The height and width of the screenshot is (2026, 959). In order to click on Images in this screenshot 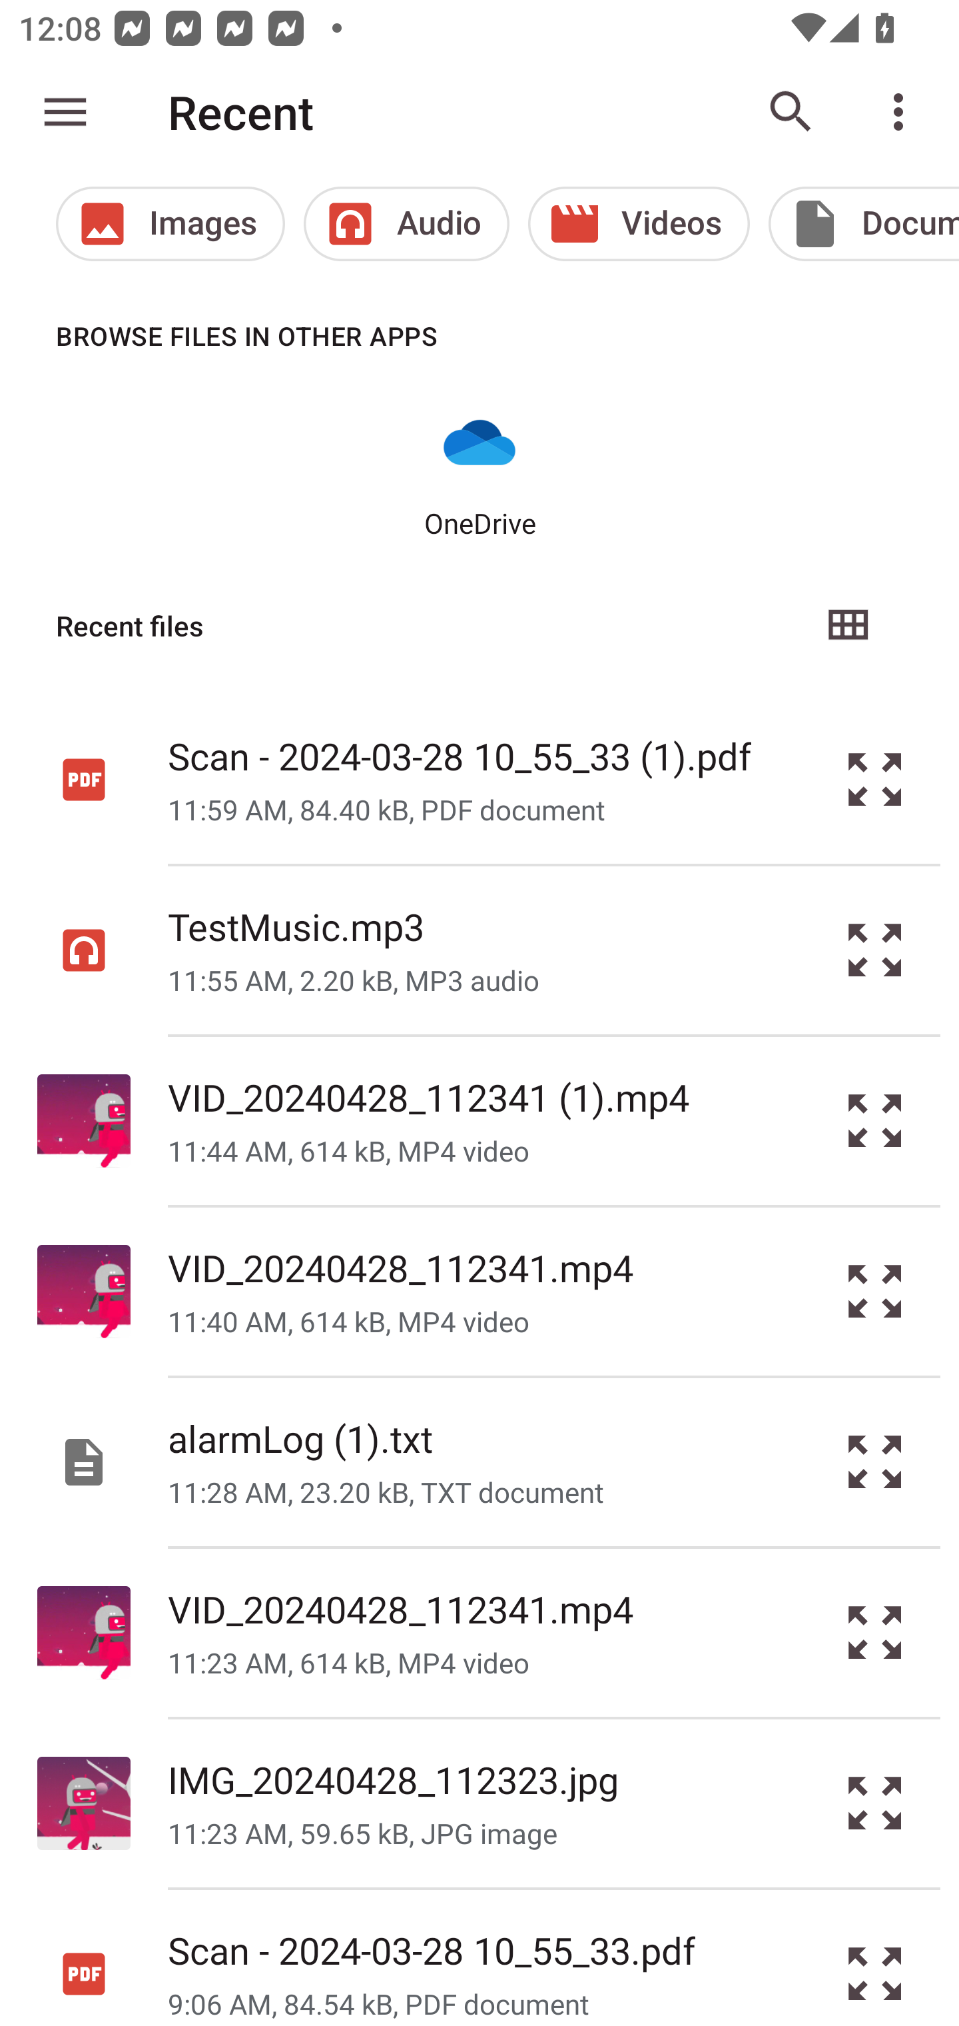, I will do `click(170, 224)`.